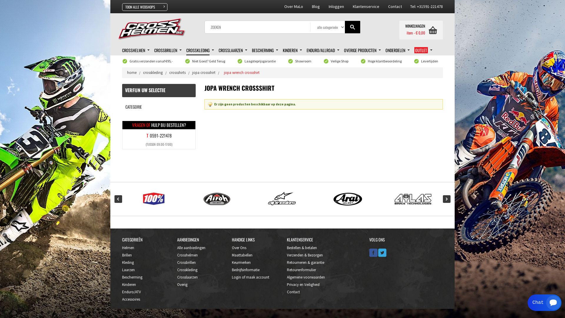 The image size is (565, 318). What do you see at coordinates (260, 61) in the screenshot?
I see `Laagsteprijsgarantie` at bounding box center [260, 61].